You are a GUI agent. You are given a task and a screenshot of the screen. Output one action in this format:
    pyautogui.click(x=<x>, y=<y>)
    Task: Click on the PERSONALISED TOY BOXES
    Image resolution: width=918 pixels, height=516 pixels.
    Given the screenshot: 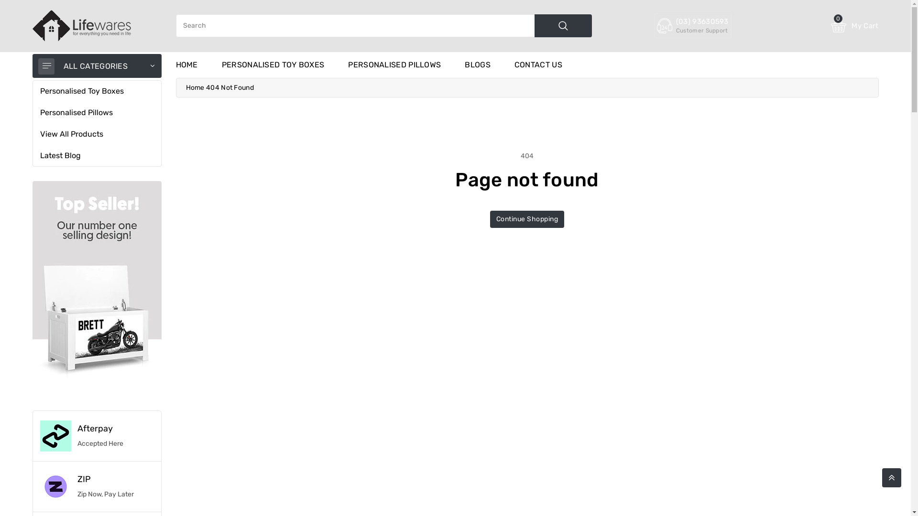 What is the action you would take?
    pyautogui.click(x=273, y=65)
    